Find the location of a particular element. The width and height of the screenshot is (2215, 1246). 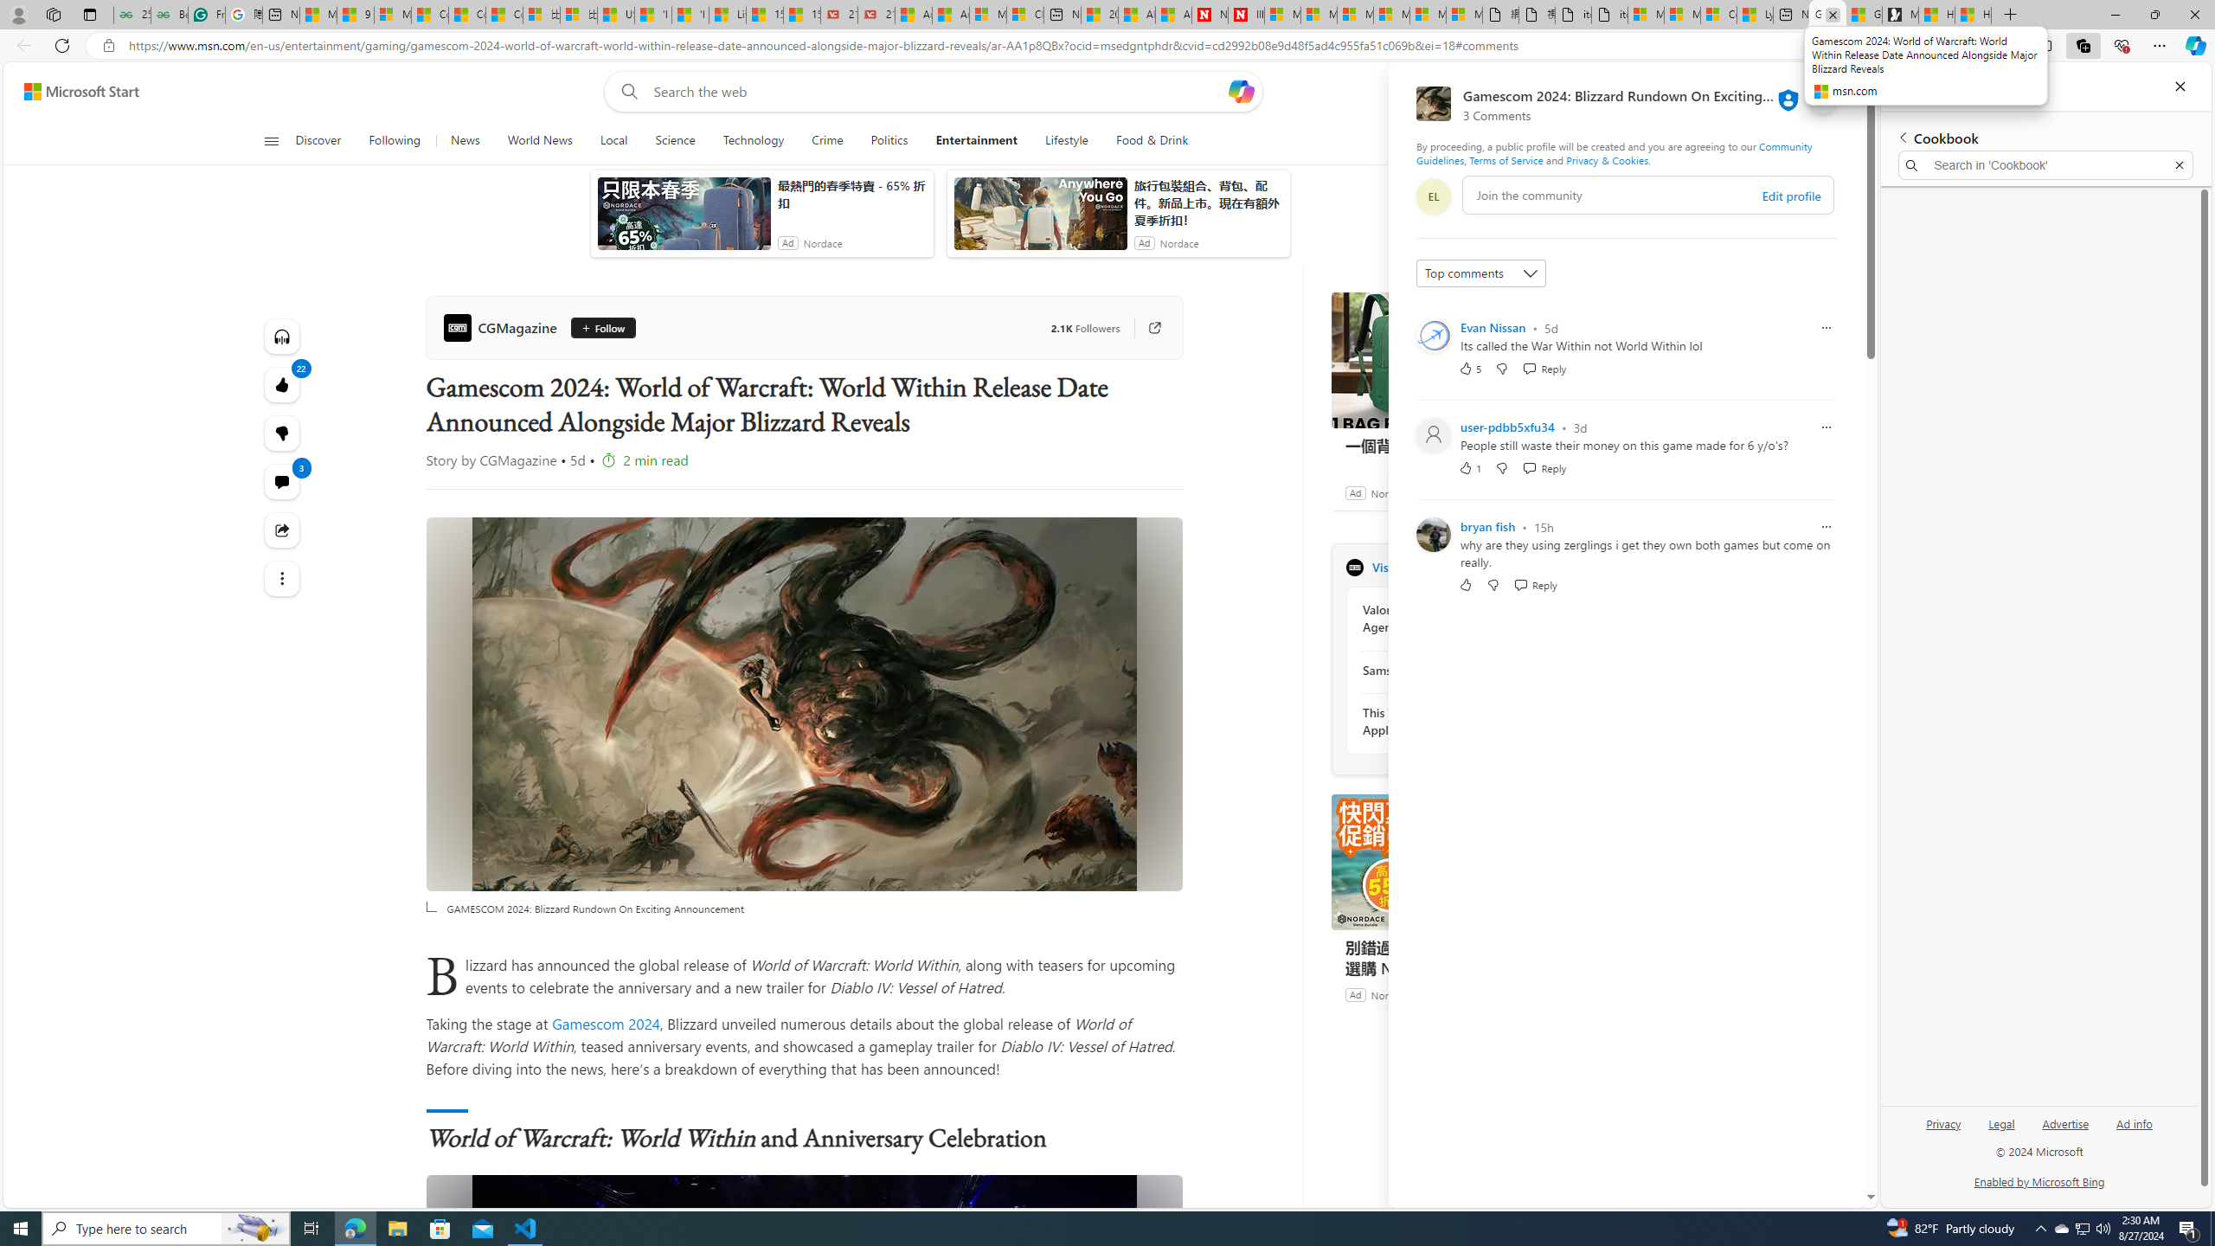

Valorant Episode 9 Act II: New Agent Vyse, Skinline is located at coordinates (1456, 618).